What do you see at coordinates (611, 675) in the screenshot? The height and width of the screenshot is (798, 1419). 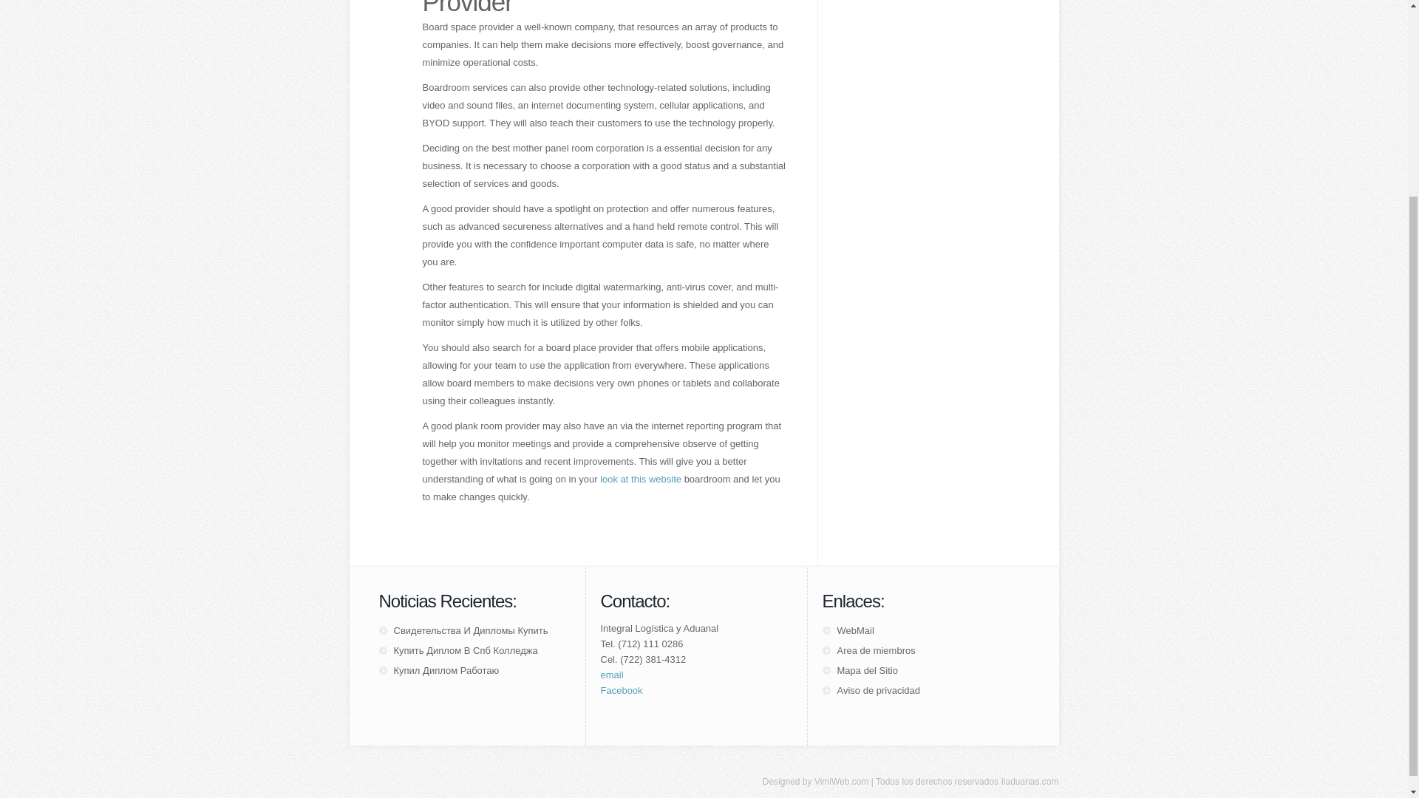 I see `email` at bounding box center [611, 675].